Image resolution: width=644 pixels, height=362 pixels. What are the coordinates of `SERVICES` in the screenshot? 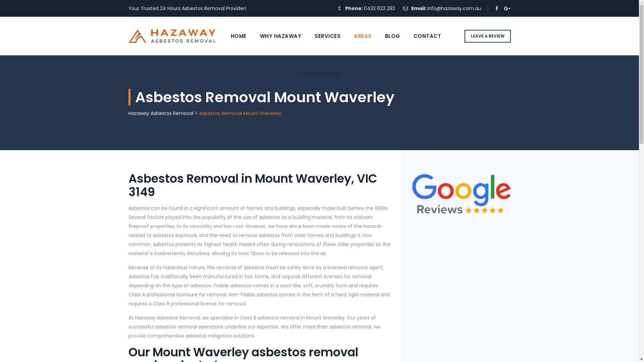 It's located at (327, 36).